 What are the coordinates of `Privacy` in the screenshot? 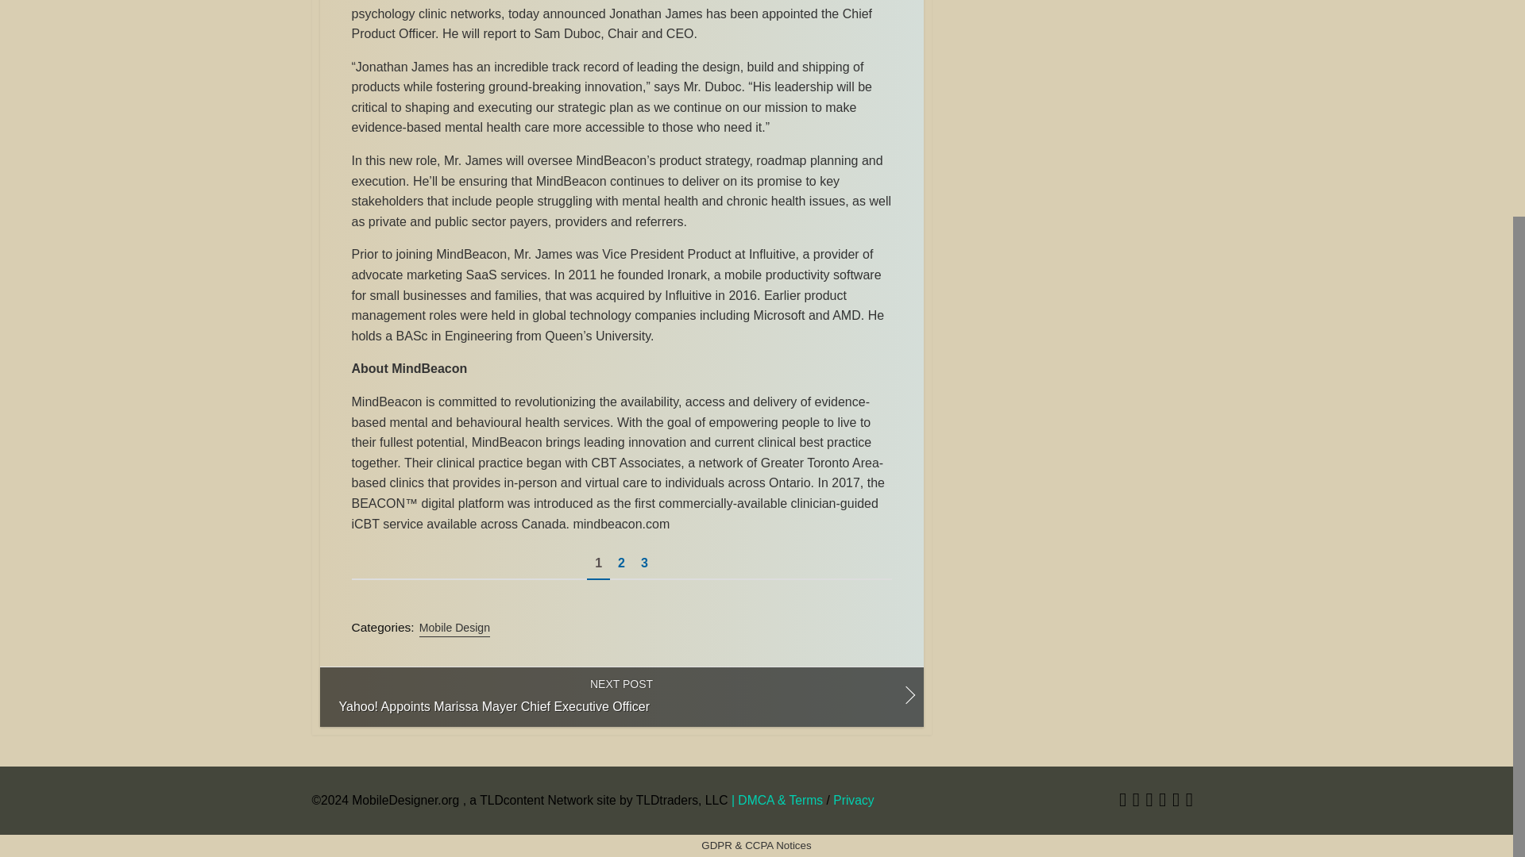 It's located at (853, 800).